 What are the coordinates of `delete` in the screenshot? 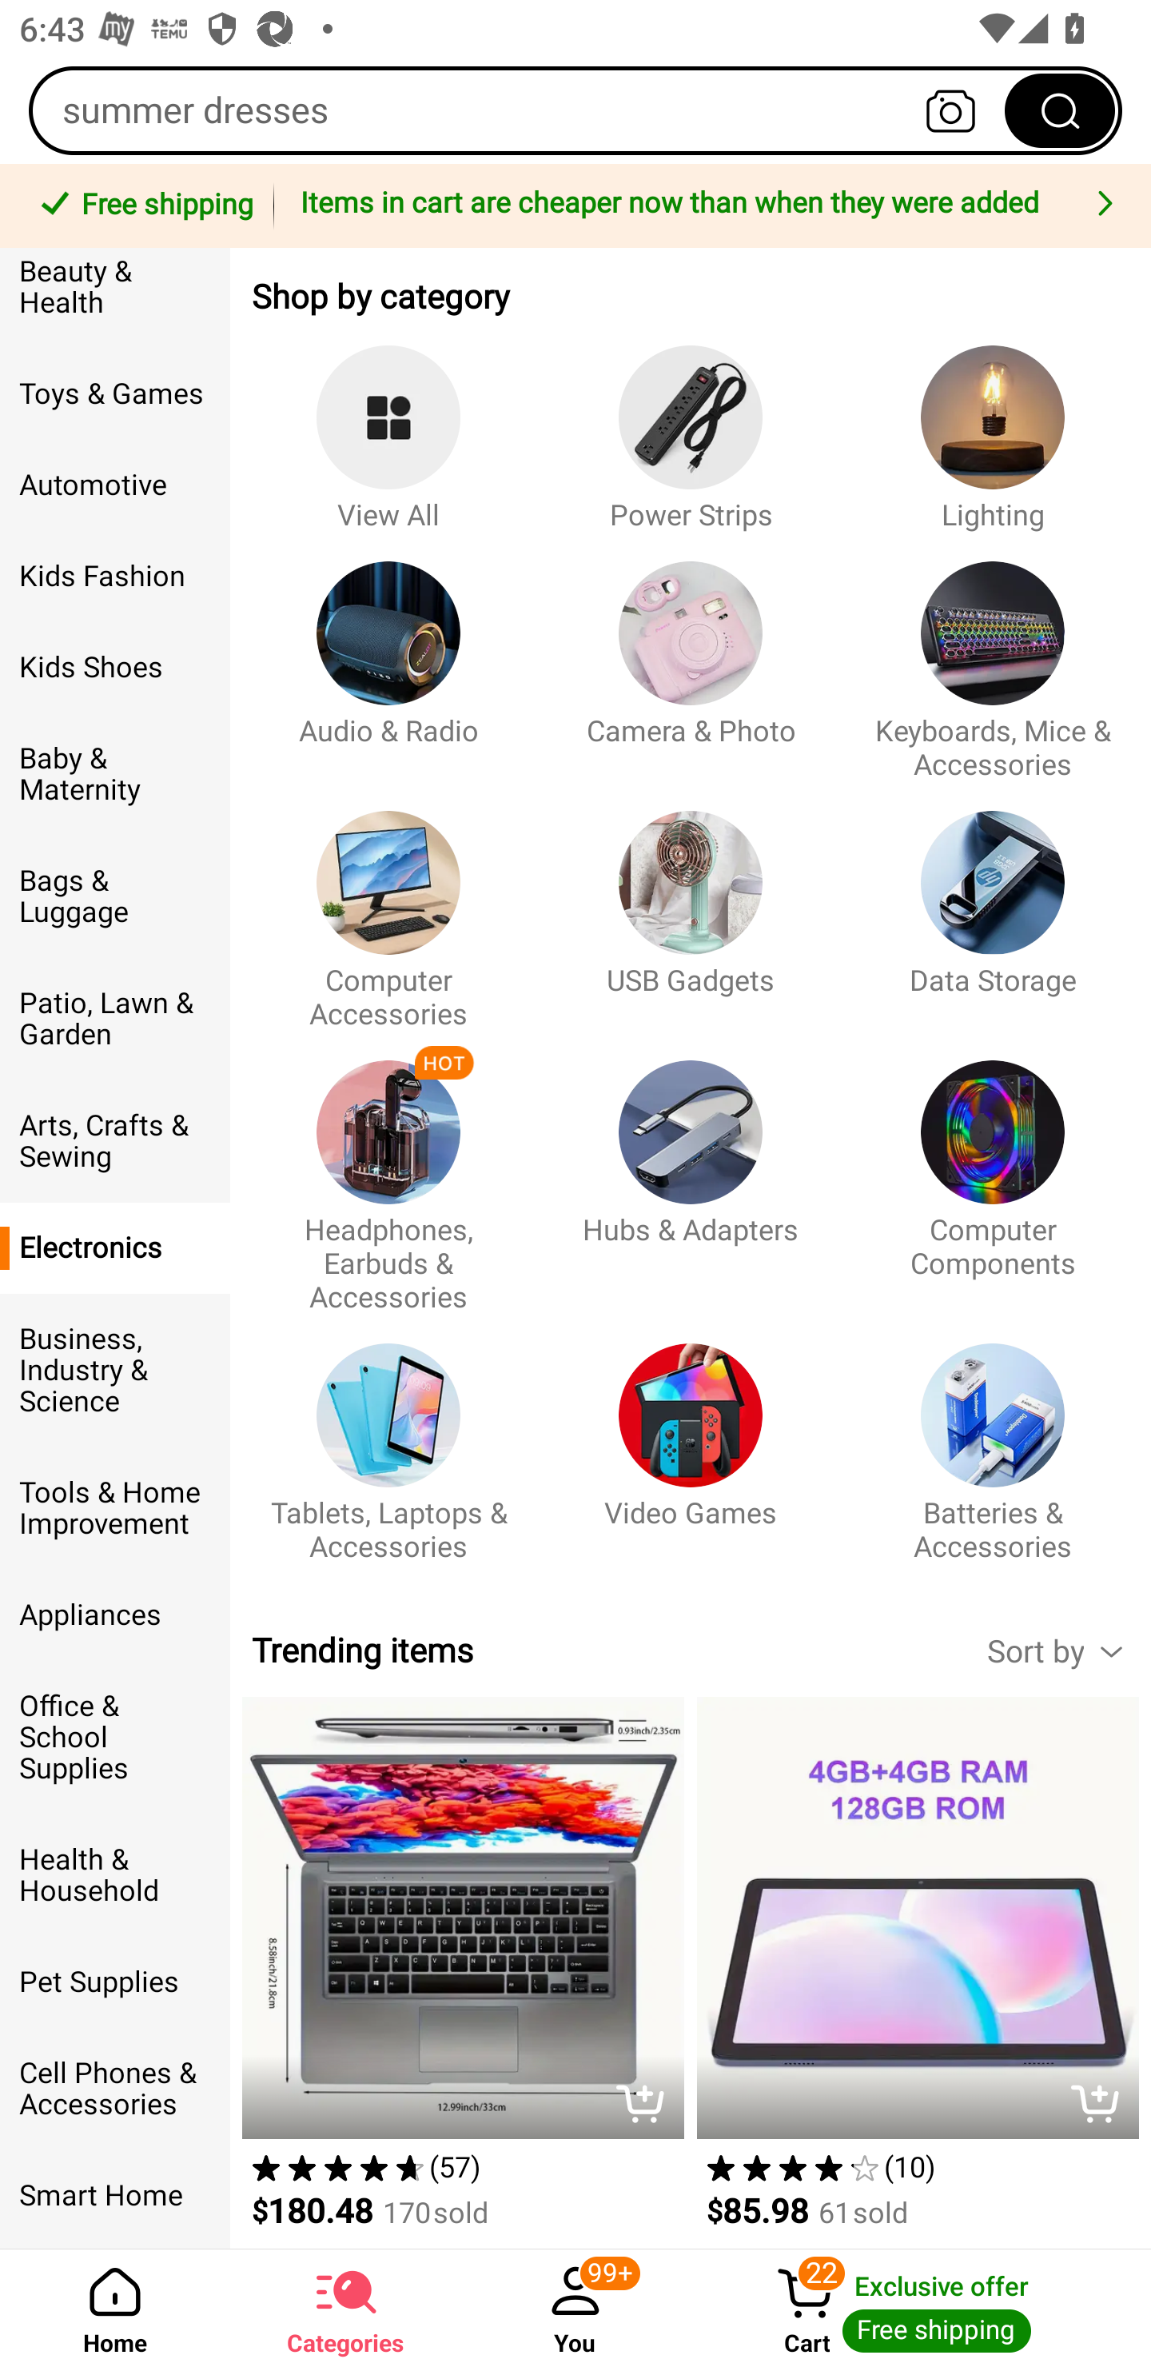 It's located at (1103, 2106).